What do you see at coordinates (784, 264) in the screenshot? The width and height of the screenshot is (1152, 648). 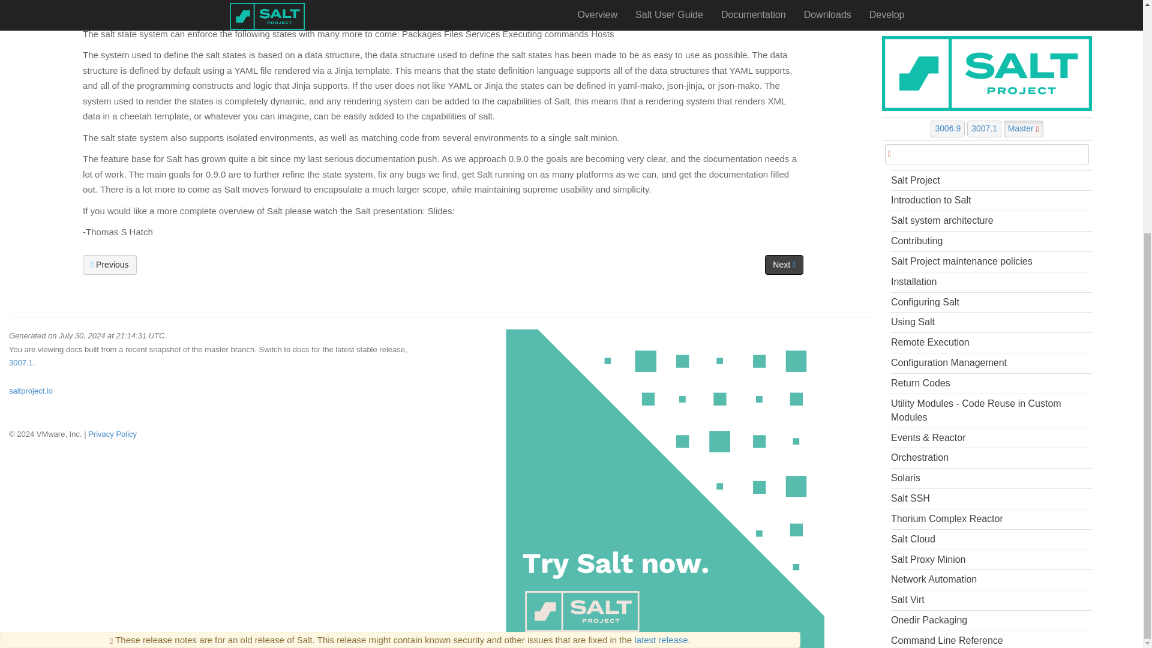 I see `Next` at bounding box center [784, 264].